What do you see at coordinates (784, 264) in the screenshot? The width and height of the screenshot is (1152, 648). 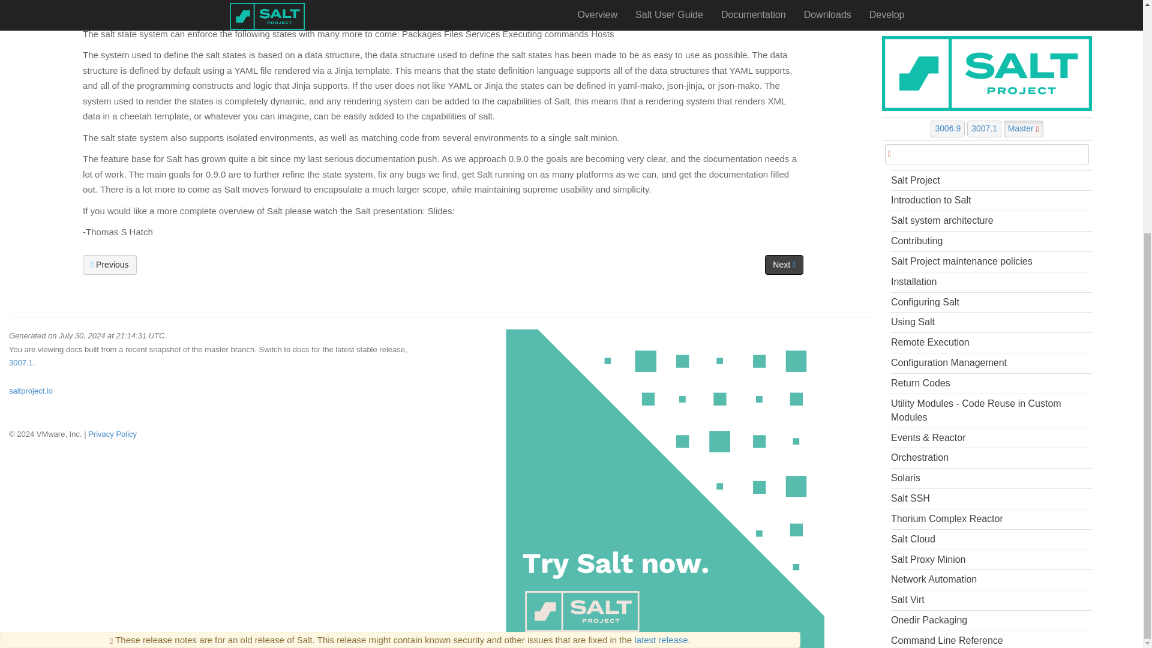 I see `Next` at bounding box center [784, 264].